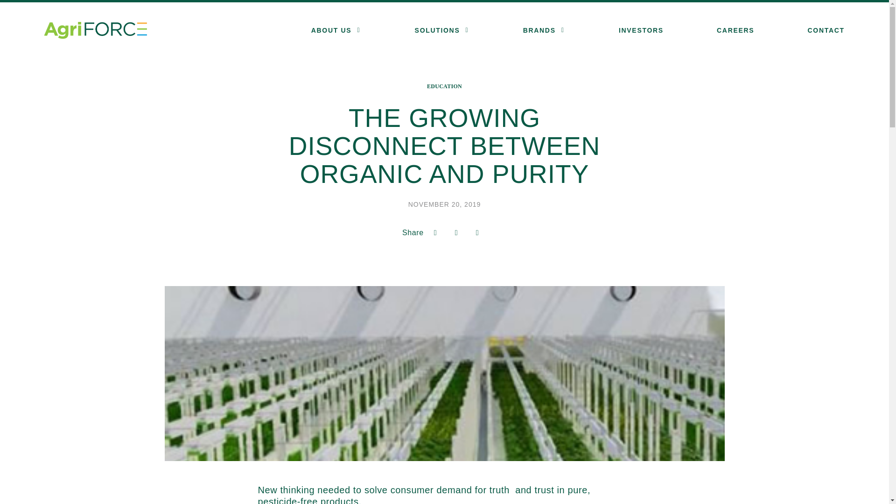 This screenshot has height=504, width=896. I want to click on ABOUT US, so click(331, 30).